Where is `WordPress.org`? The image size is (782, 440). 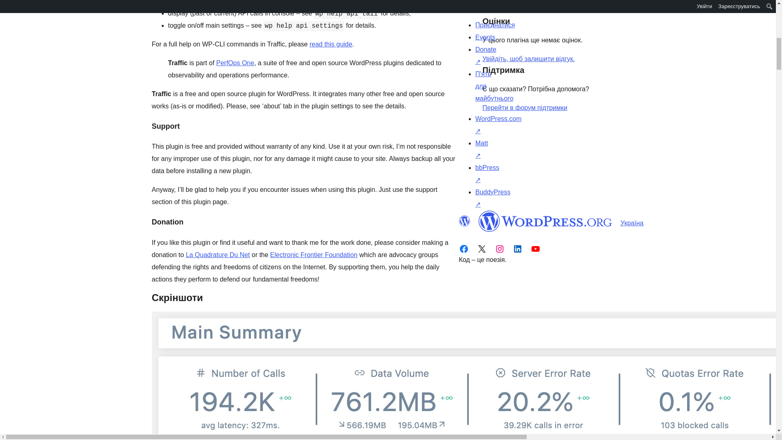
WordPress.org is located at coordinates (545, 221).